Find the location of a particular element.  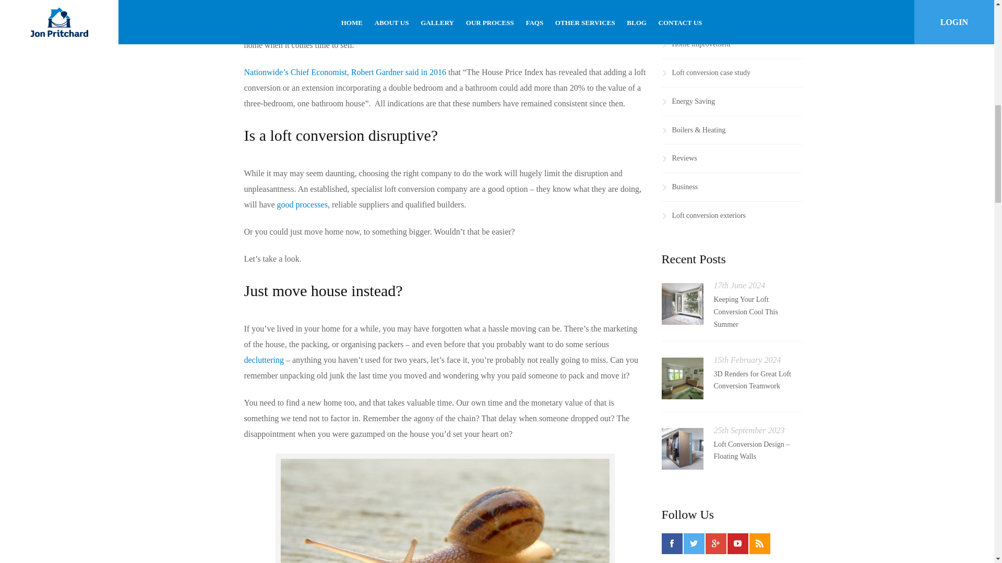

Google Plus is located at coordinates (716, 543).